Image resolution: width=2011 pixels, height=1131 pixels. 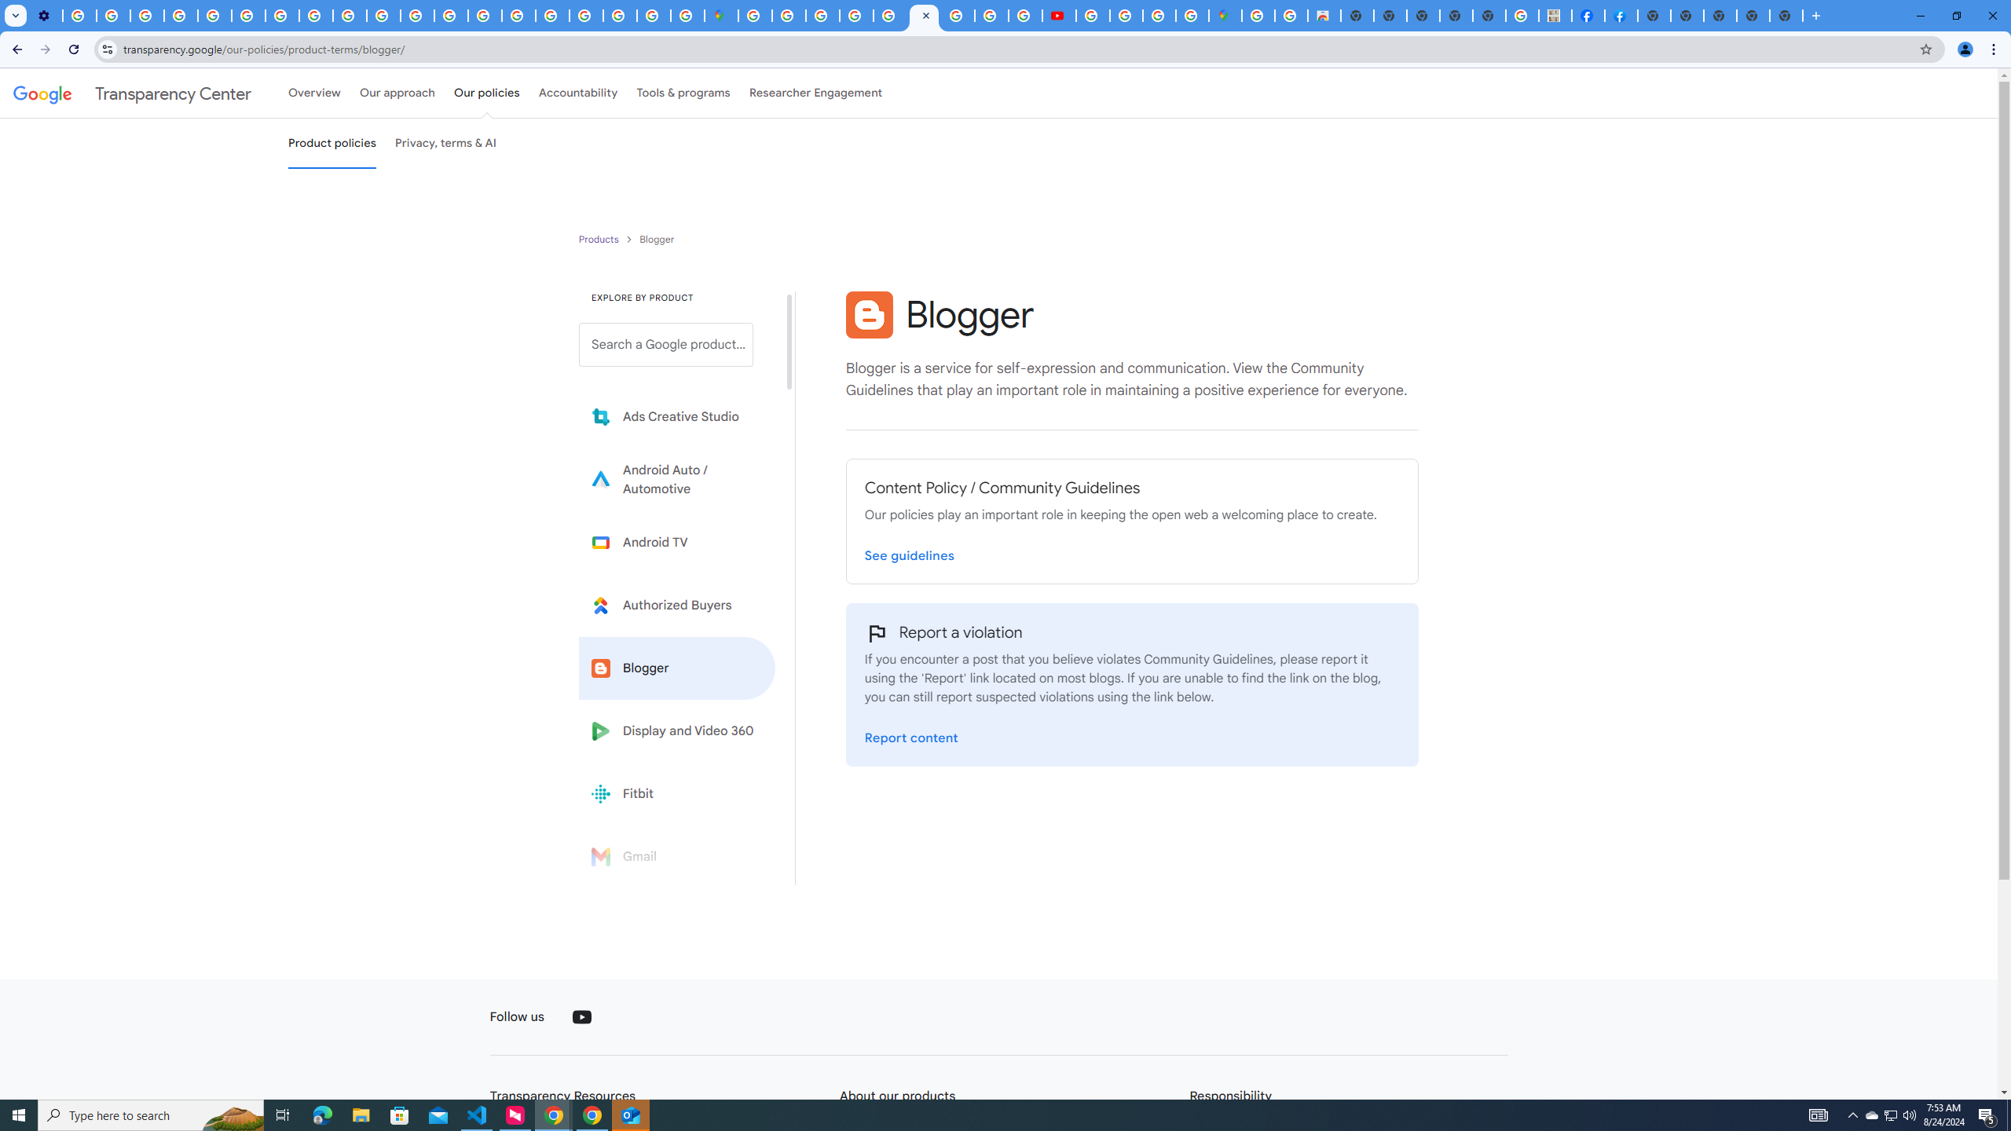 I want to click on Google Maps, so click(x=1225, y=16).